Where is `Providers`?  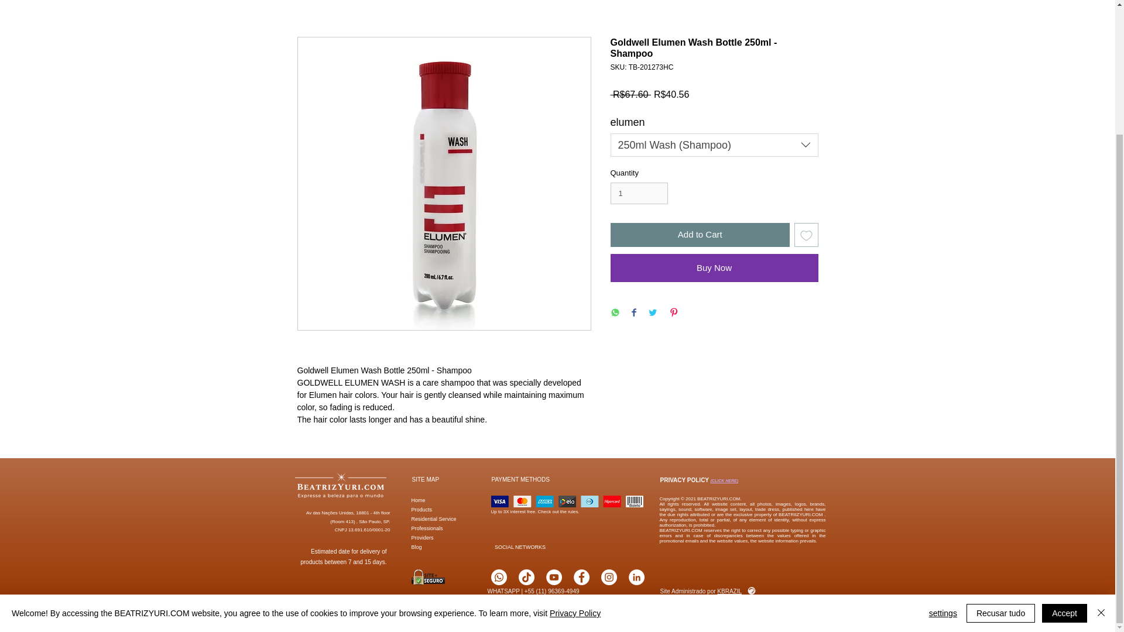 Providers is located at coordinates (421, 535).